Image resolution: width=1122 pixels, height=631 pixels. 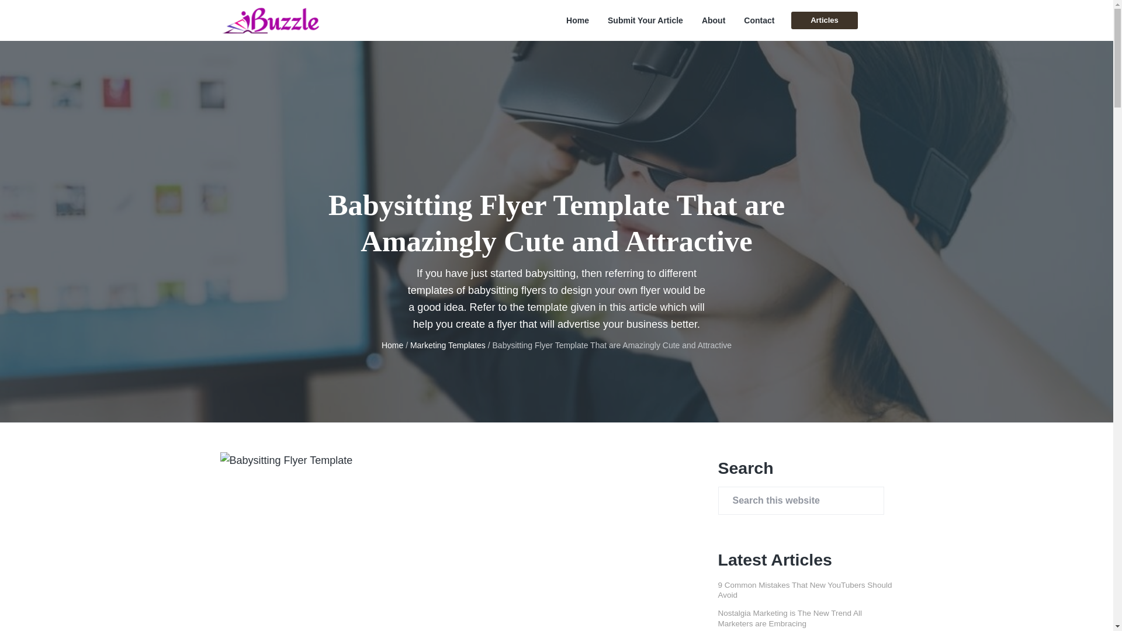 What do you see at coordinates (824, 20) in the screenshot?
I see `Articles` at bounding box center [824, 20].